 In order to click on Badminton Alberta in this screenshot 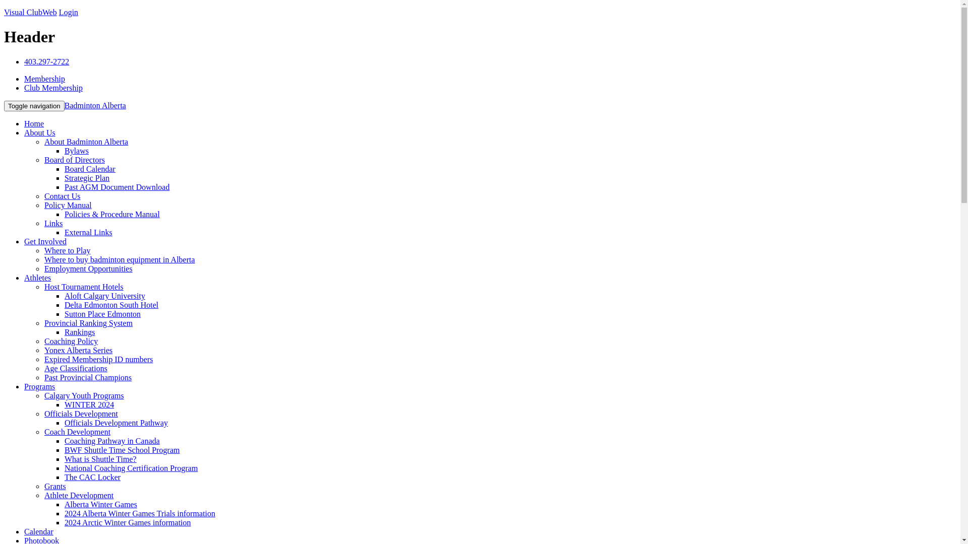, I will do `click(95, 106)`.